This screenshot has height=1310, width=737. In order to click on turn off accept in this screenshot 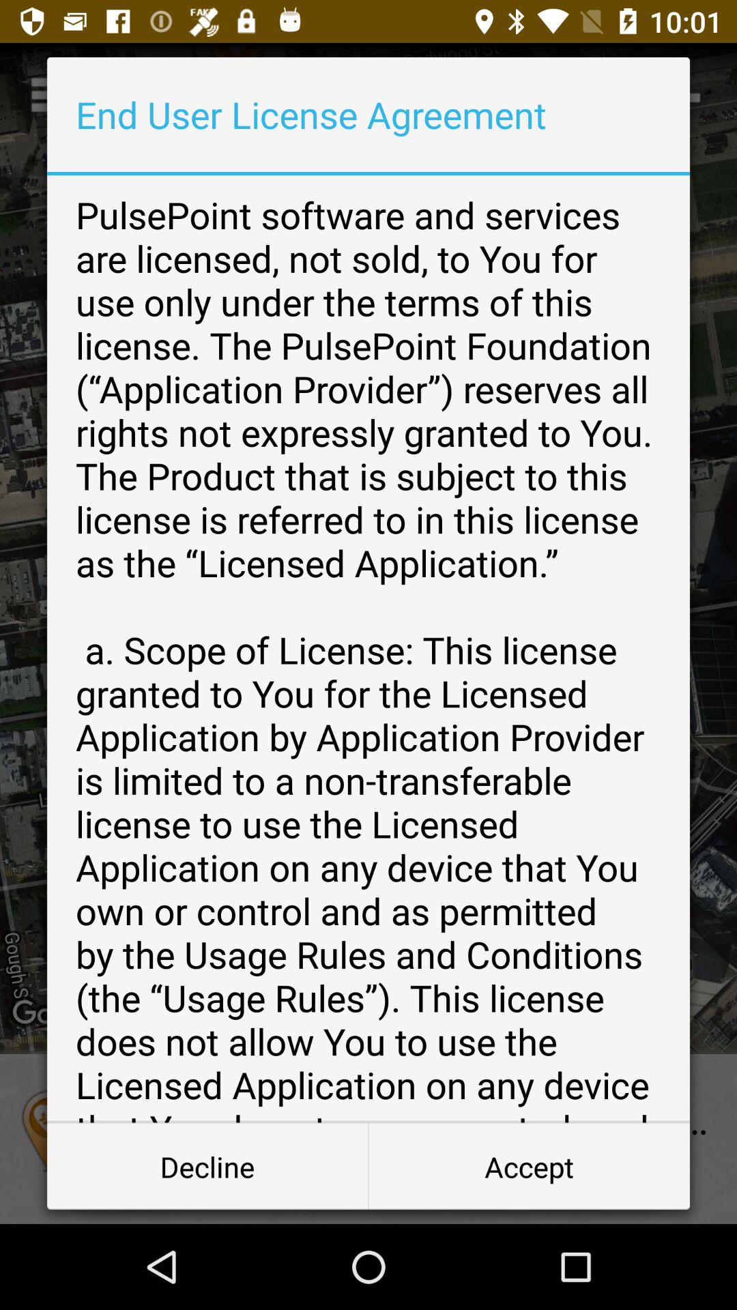, I will do `click(529, 1167)`.